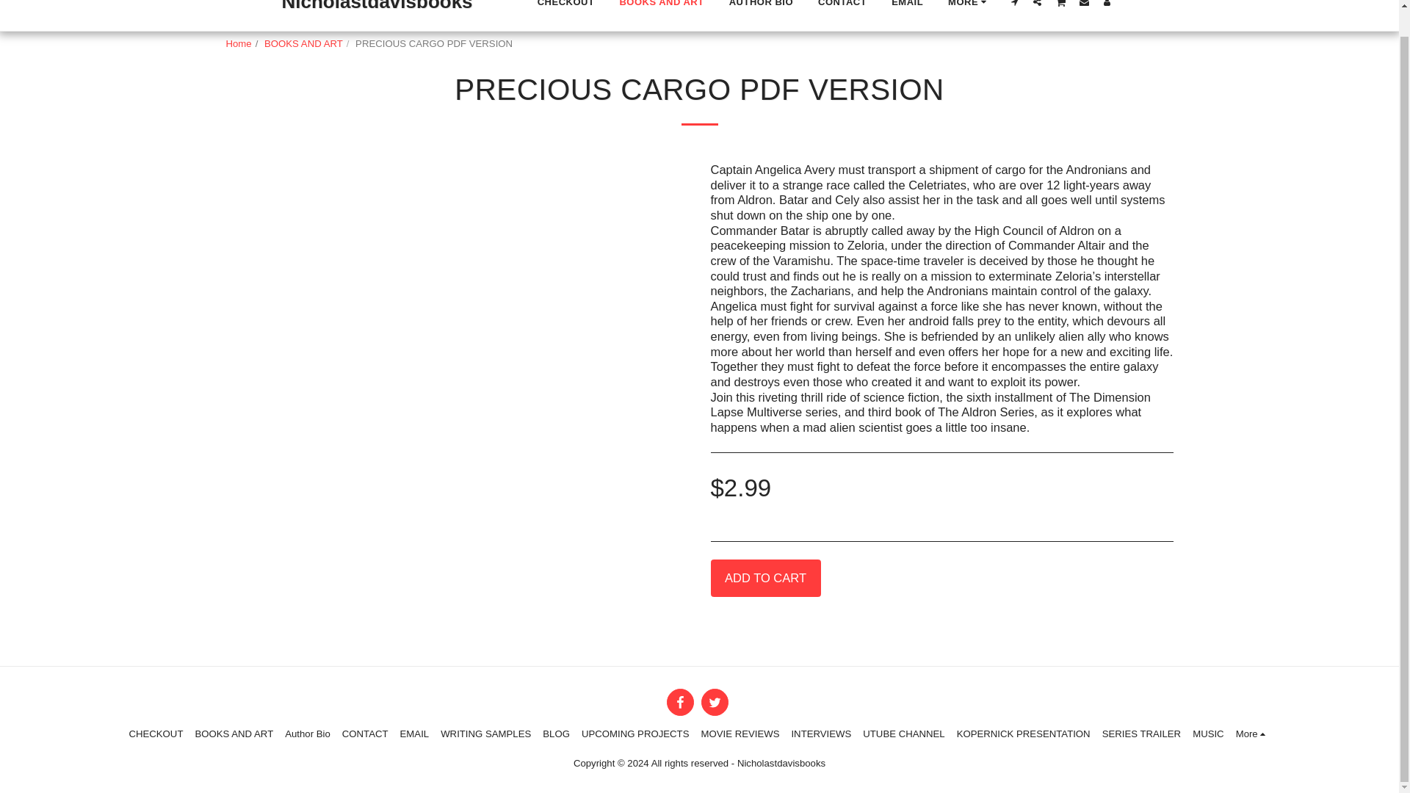 The width and height of the screenshot is (1410, 793). Describe the element at coordinates (376, 16) in the screenshot. I see `Nicholastdavisbooks` at that location.